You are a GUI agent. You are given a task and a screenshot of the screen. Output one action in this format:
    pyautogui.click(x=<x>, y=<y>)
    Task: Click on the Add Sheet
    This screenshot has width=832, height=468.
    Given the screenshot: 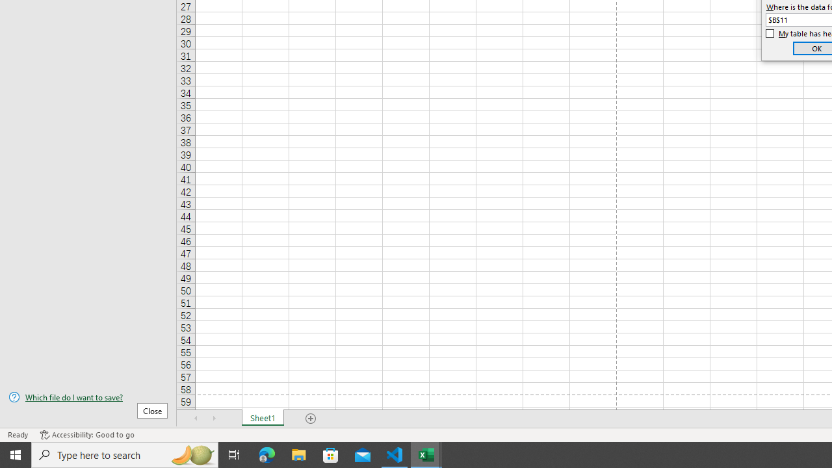 What is the action you would take?
    pyautogui.click(x=311, y=419)
    